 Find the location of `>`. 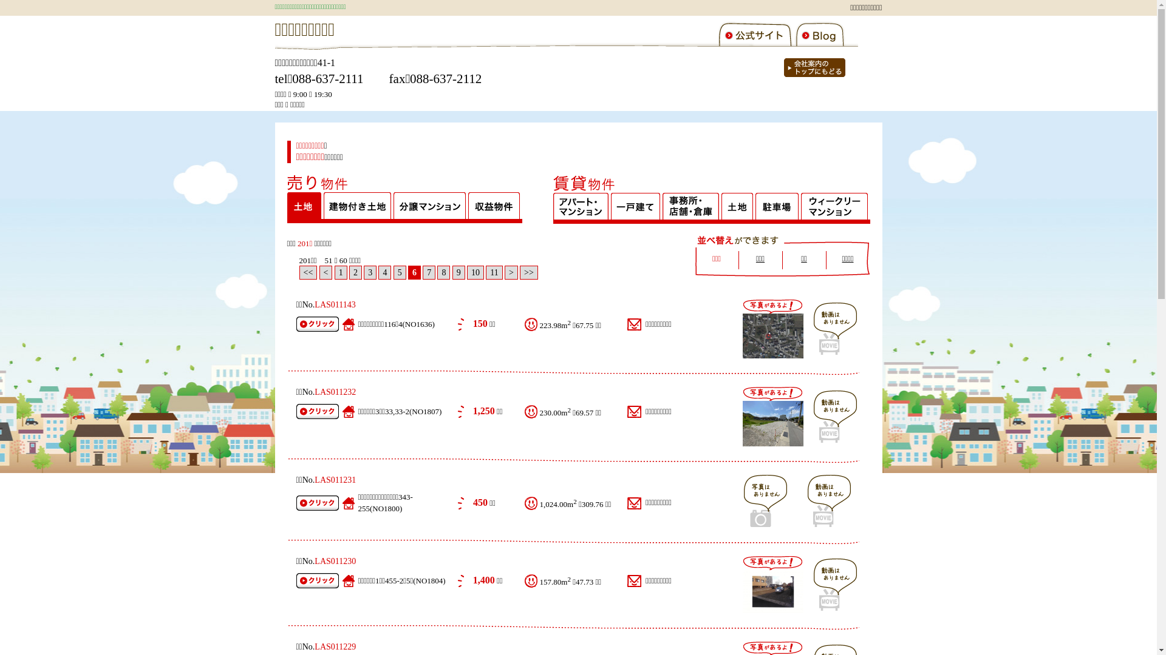

> is located at coordinates (511, 273).